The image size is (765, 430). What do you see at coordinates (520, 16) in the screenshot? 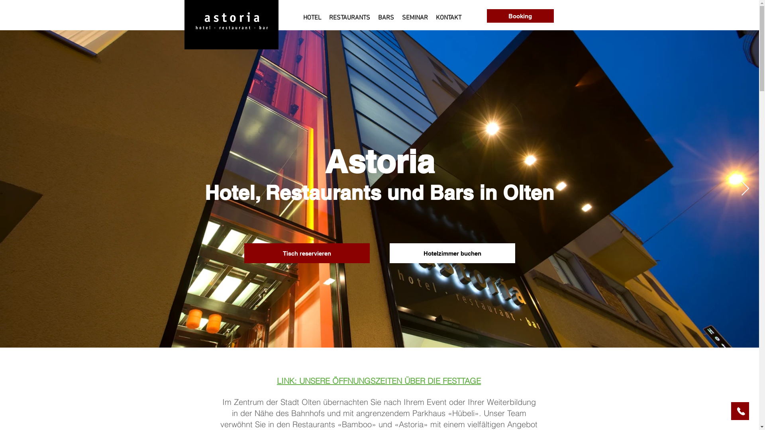
I see `Booking` at bounding box center [520, 16].